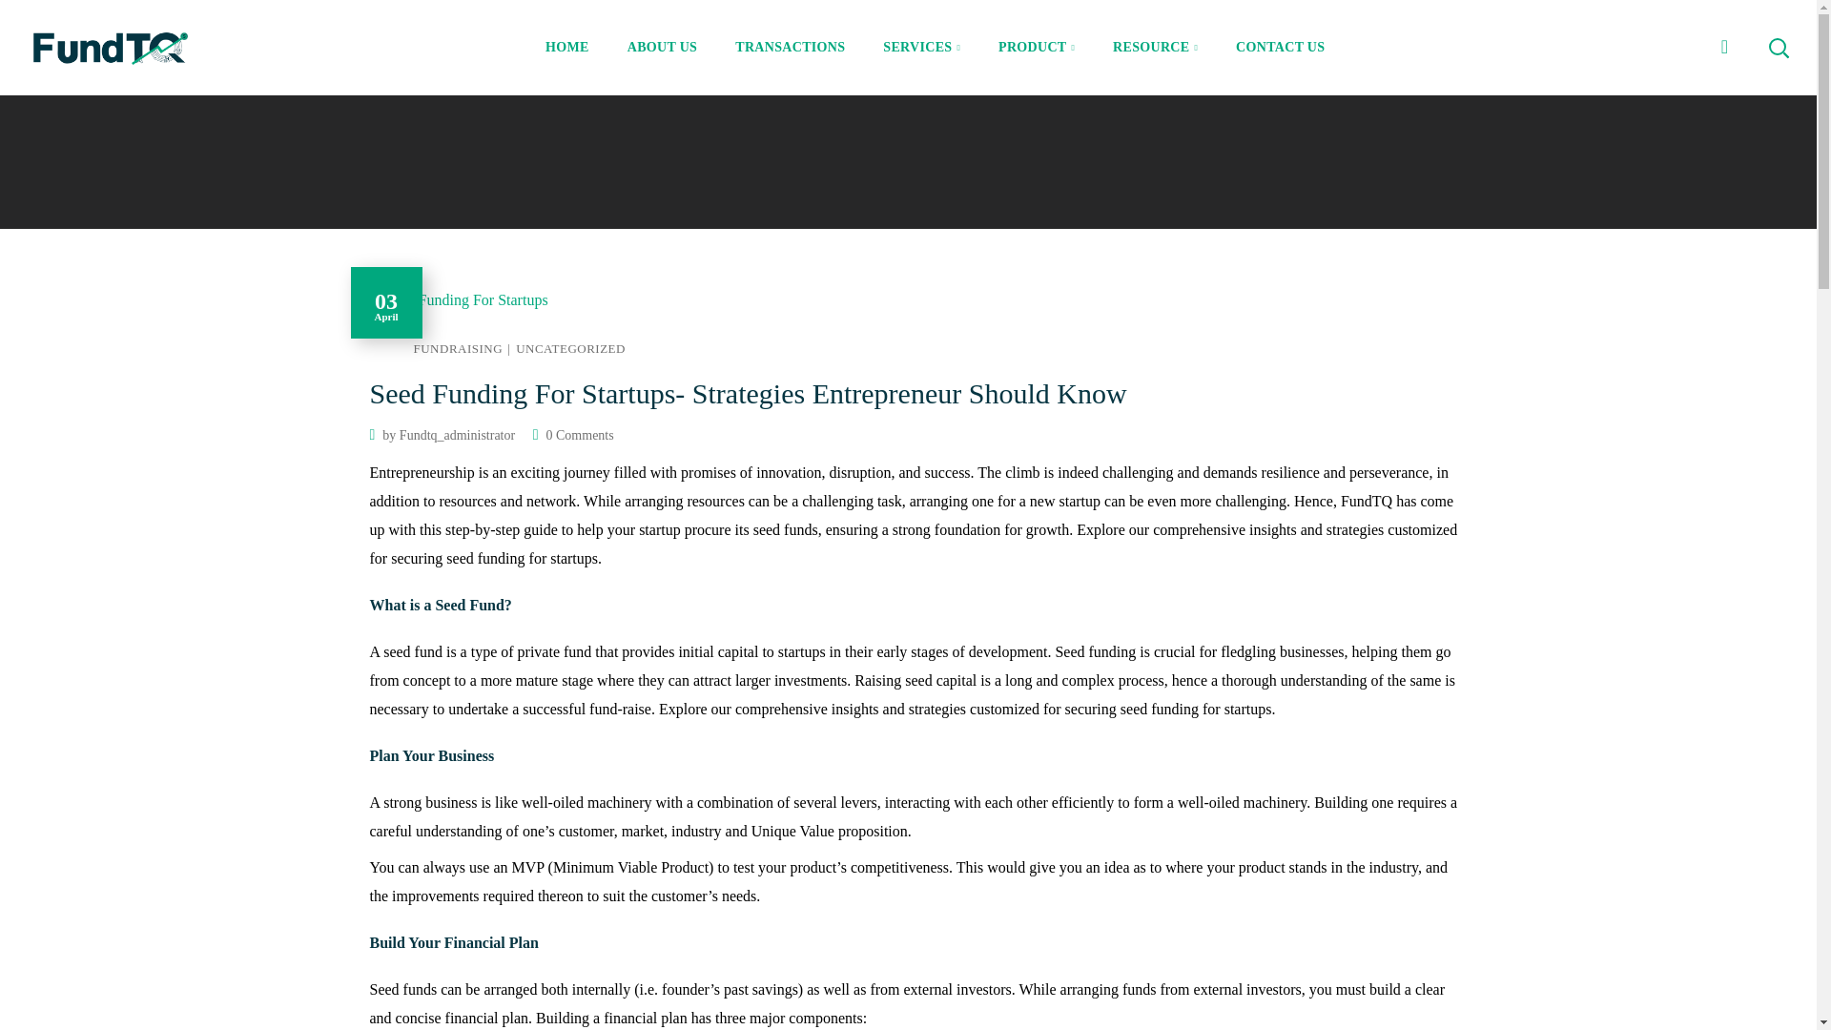 The height and width of the screenshot is (1030, 1831). Describe the element at coordinates (1728, 143) in the screenshot. I see `Search` at that location.